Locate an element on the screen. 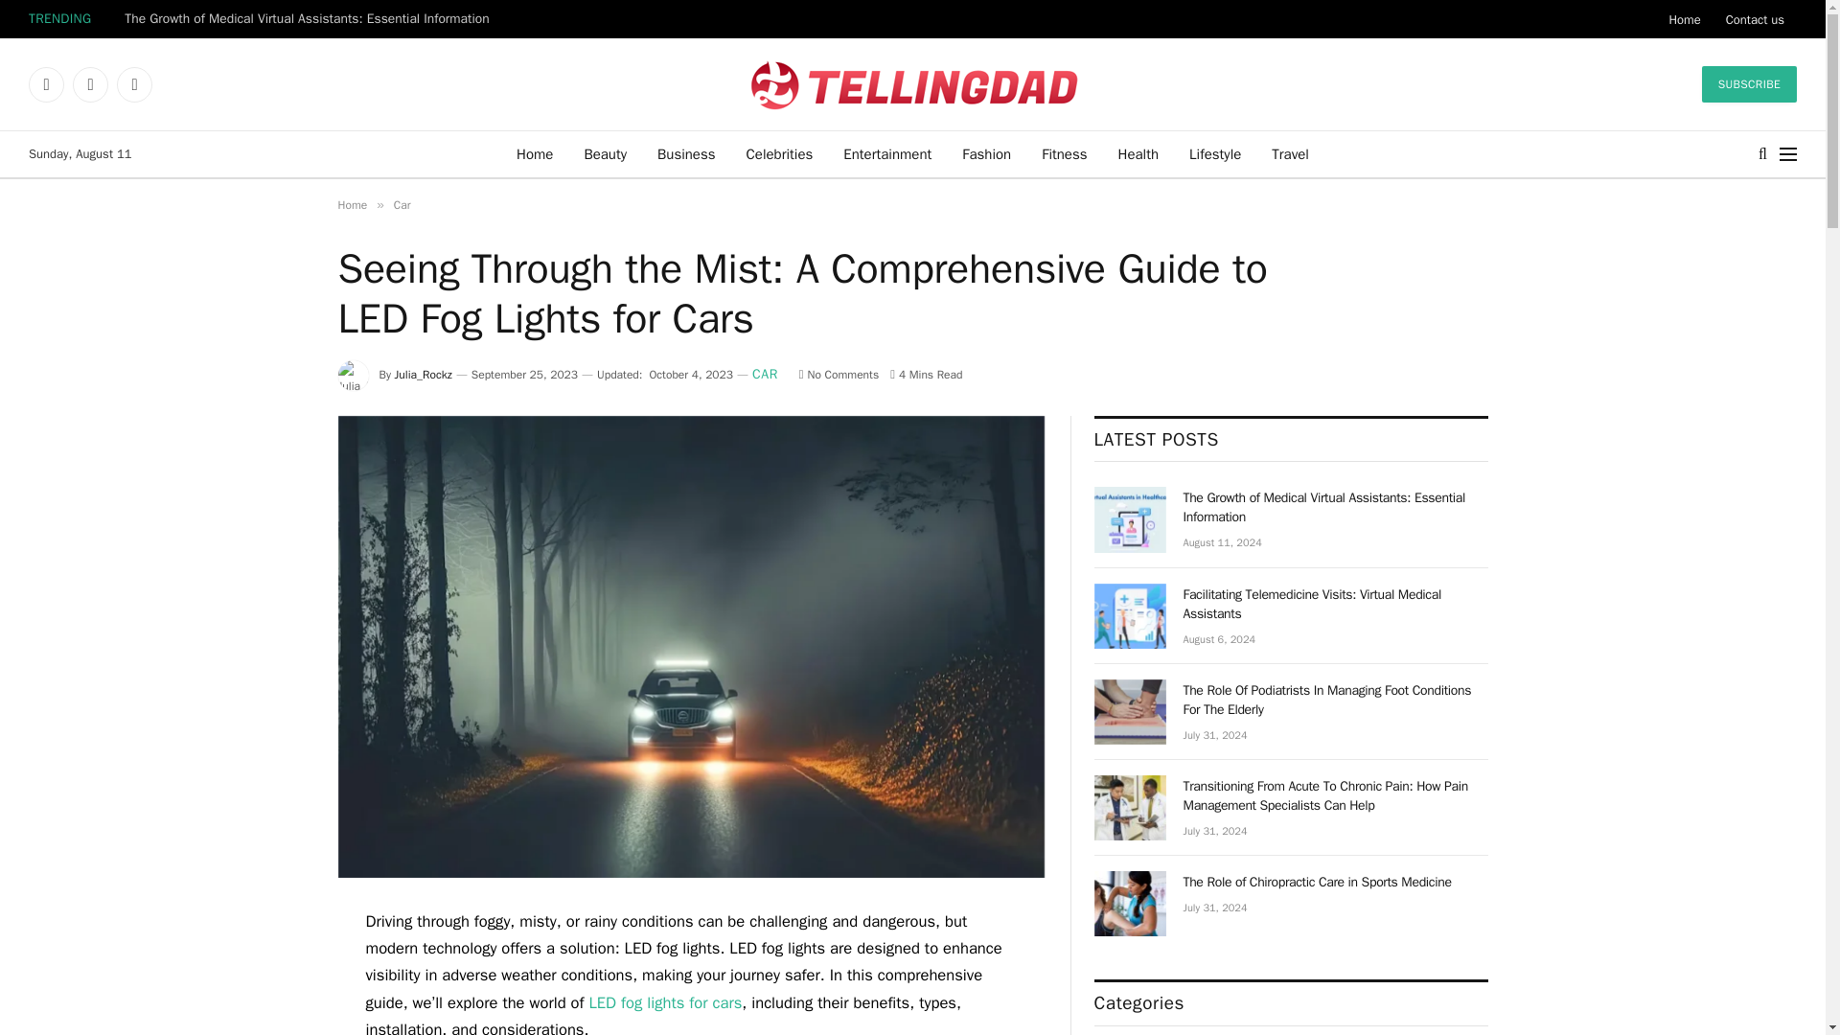  Contact us is located at coordinates (1755, 19).